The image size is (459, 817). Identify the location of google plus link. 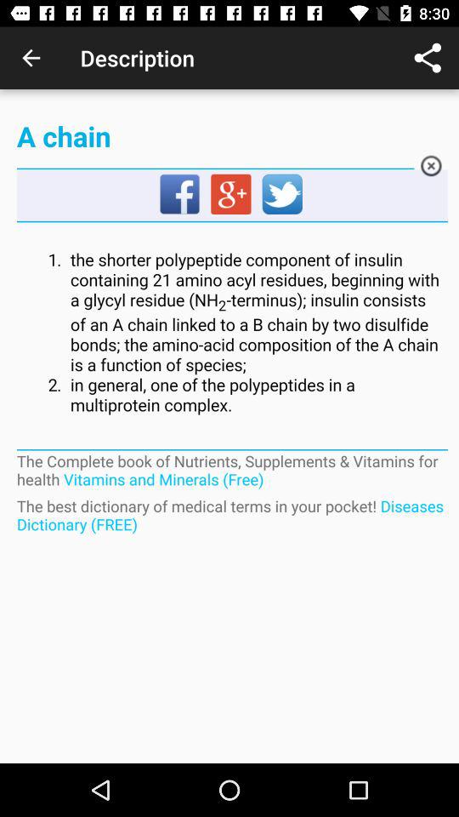
(232, 195).